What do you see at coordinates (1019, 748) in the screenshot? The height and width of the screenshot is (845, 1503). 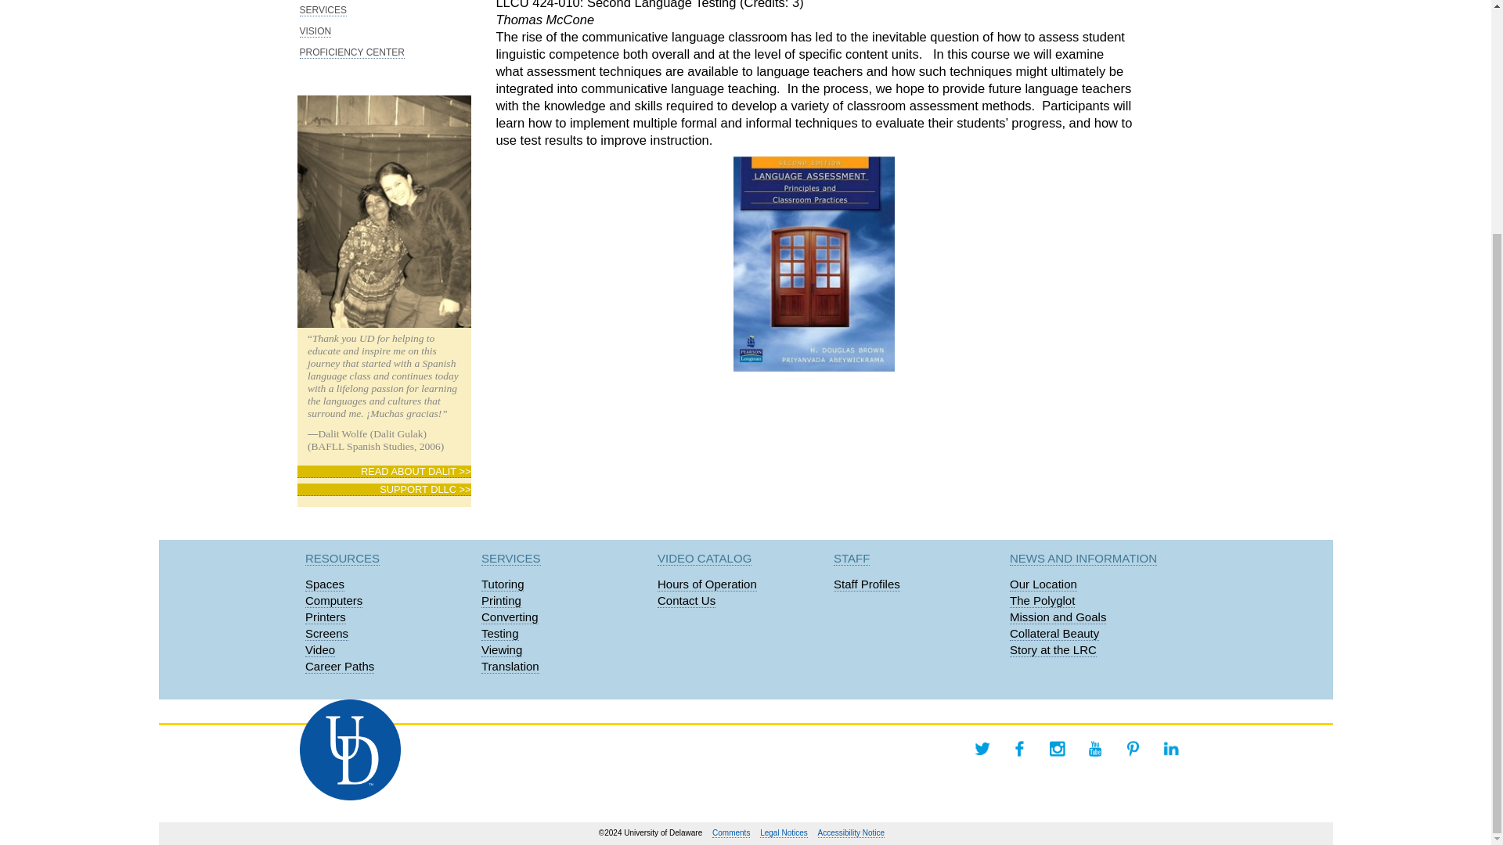 I see `Facebook` at bounding box center [1019, 748].